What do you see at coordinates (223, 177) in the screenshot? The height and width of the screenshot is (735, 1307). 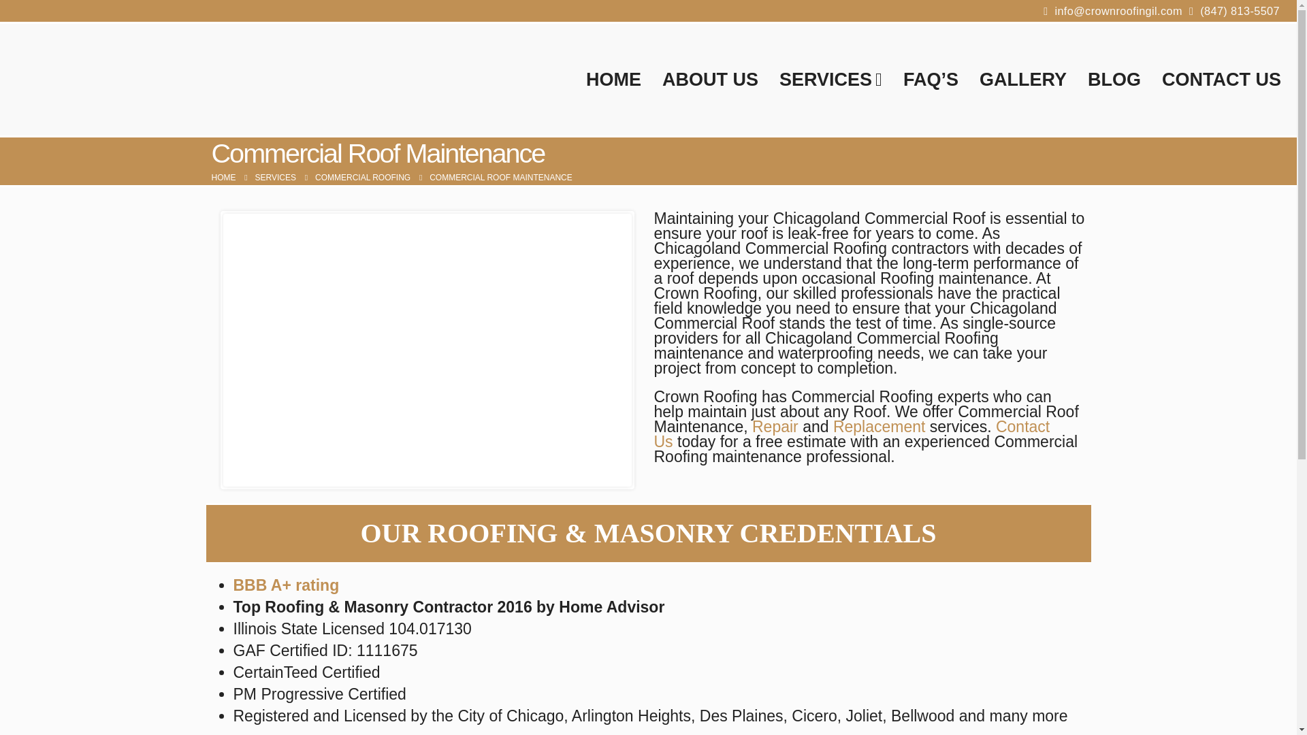 I see `HOME` at bounding box center [223, 177].